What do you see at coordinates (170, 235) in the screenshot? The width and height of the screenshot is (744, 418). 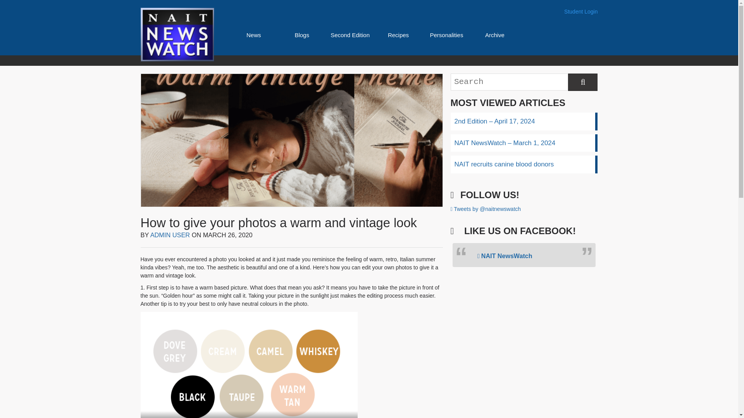 I see `ADMIN USER` at bounding box center [170, 235].